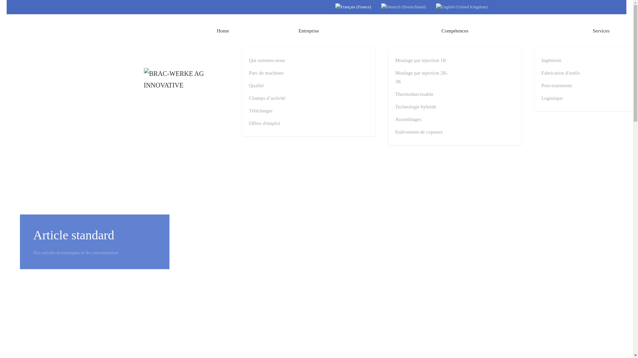 The image size is (638, 358). I want to click on Qui sommes-nous, so click(277, 60).